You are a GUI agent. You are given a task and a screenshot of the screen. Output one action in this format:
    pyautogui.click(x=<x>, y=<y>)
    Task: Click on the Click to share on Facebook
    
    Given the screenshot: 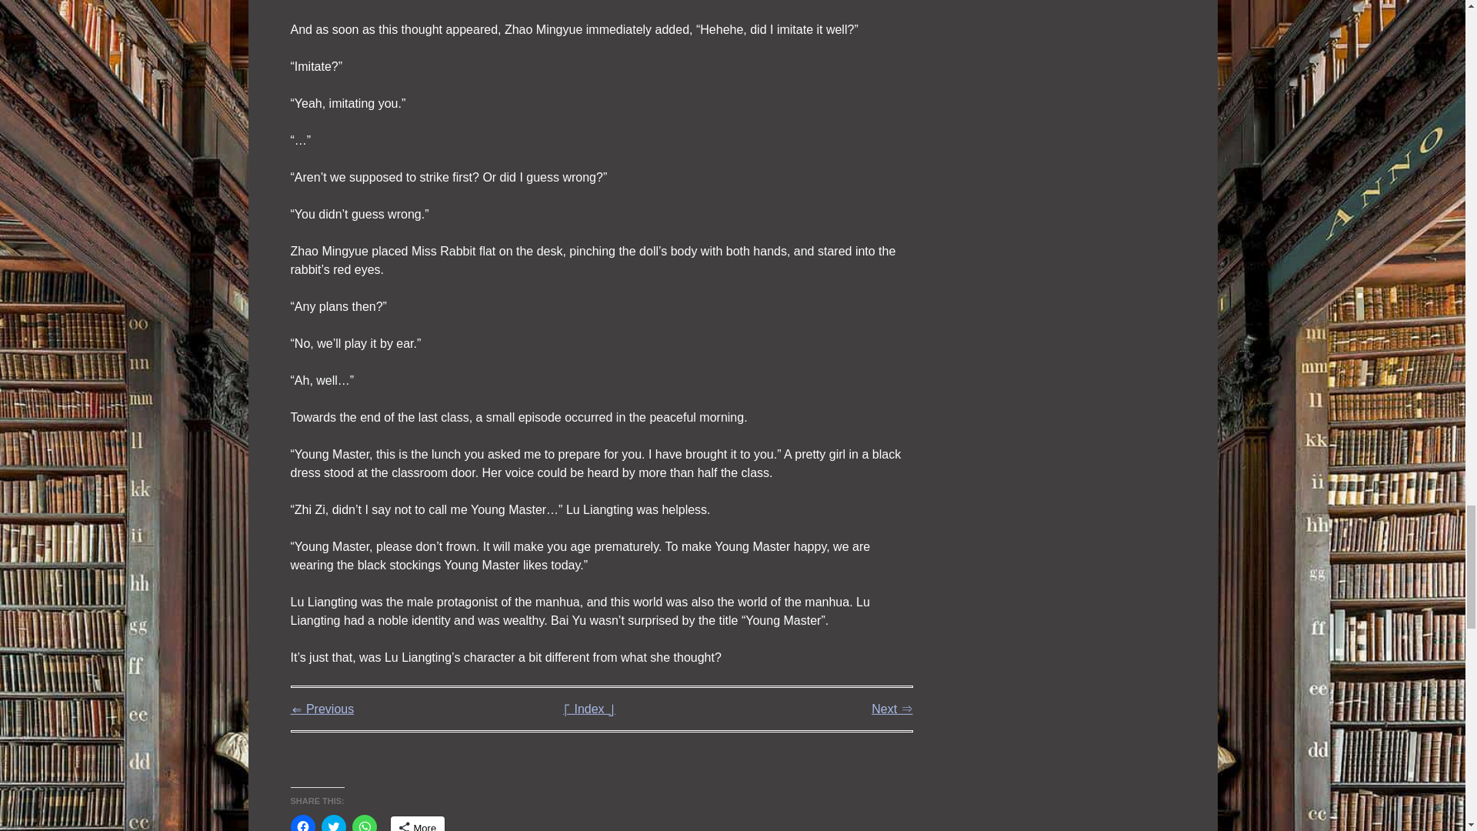 What is the action you would take?
    pyautogui.click(x=303, y=823)
    